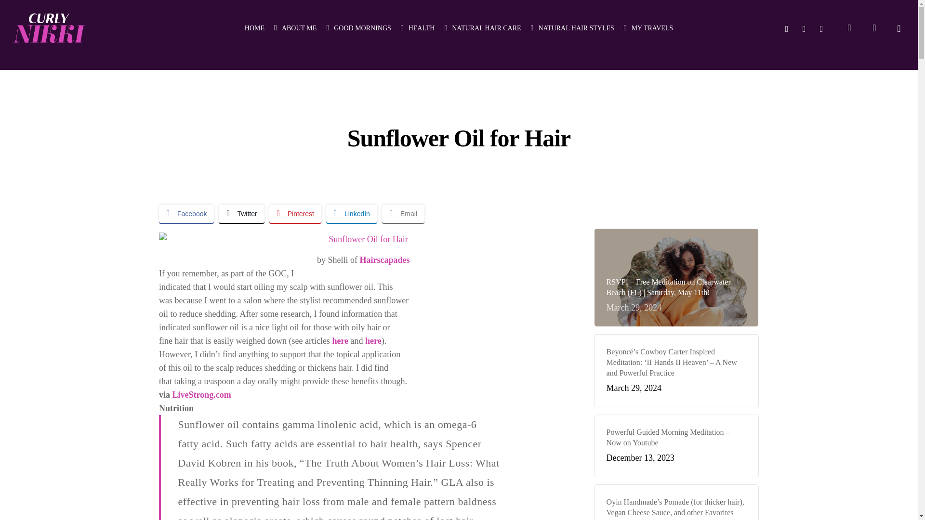 This screenshot has height=520, width=925. Describe the element at coordinates (482, 28) in the screenshot. I see `NATURAL HAIR CARE` at that location.